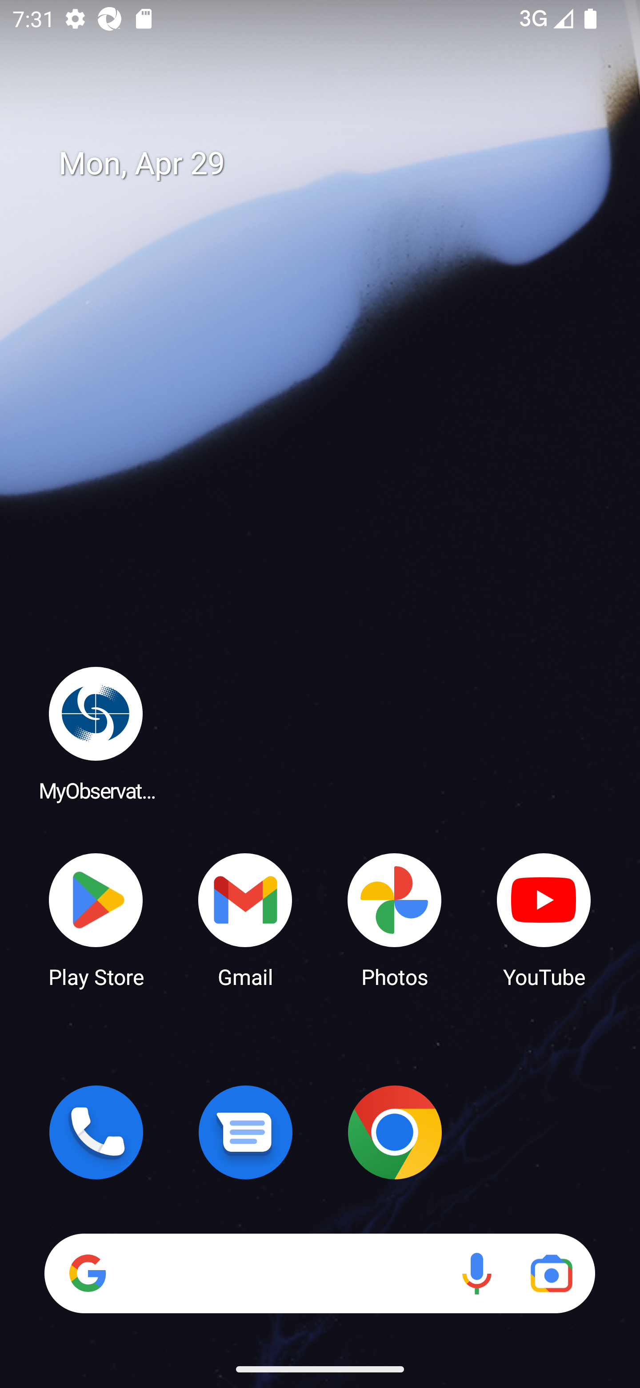 The image size is (640, 1388). I want to click on Google Lens, so click(551, 1273).